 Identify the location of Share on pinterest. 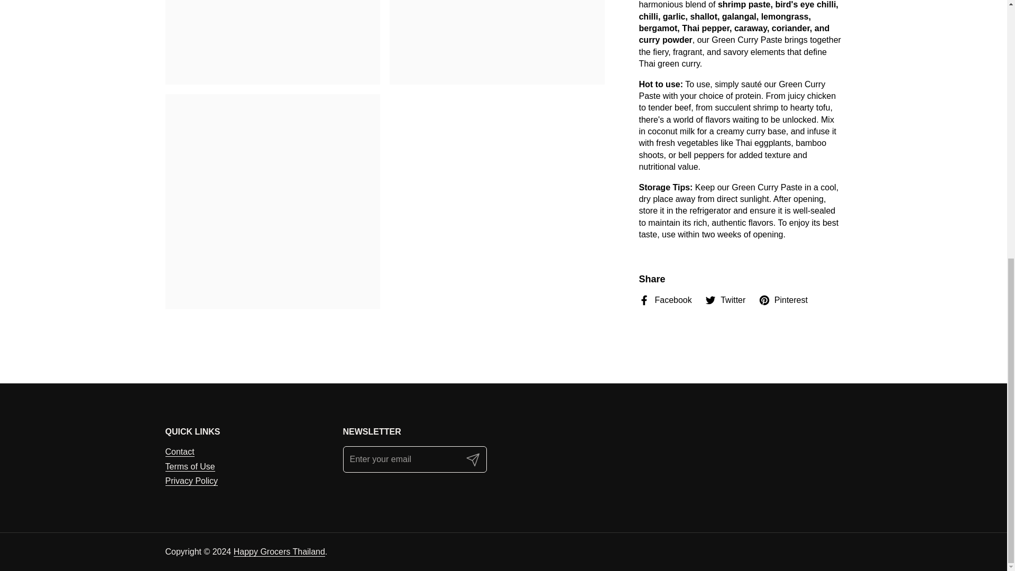
(783, 187).